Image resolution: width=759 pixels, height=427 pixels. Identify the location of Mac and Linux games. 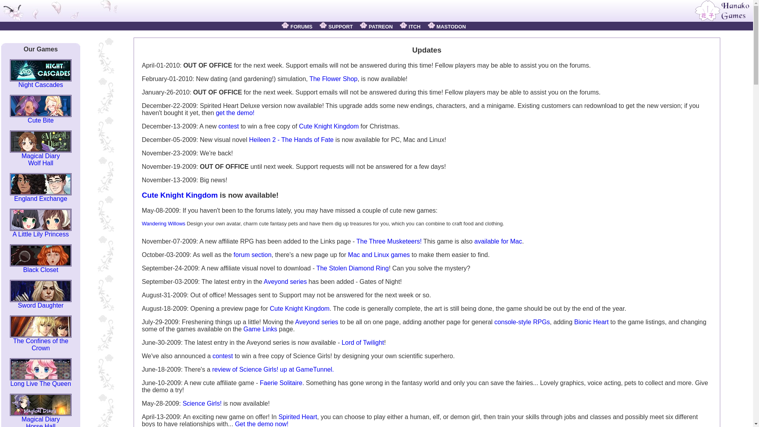
(447, 26).